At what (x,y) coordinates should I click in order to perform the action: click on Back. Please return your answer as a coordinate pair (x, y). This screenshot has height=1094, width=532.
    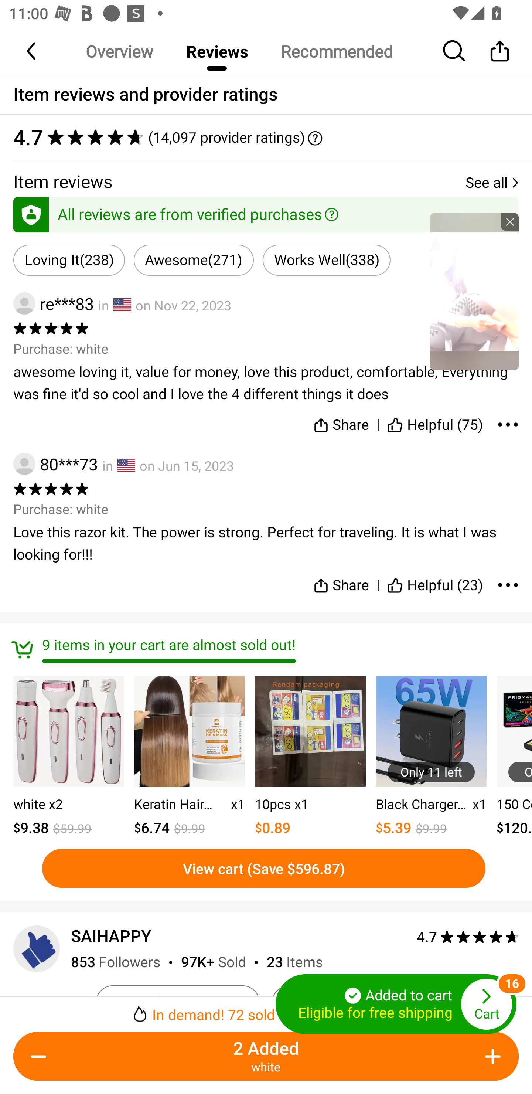
    Looking at the image, I should click on (32, 51).